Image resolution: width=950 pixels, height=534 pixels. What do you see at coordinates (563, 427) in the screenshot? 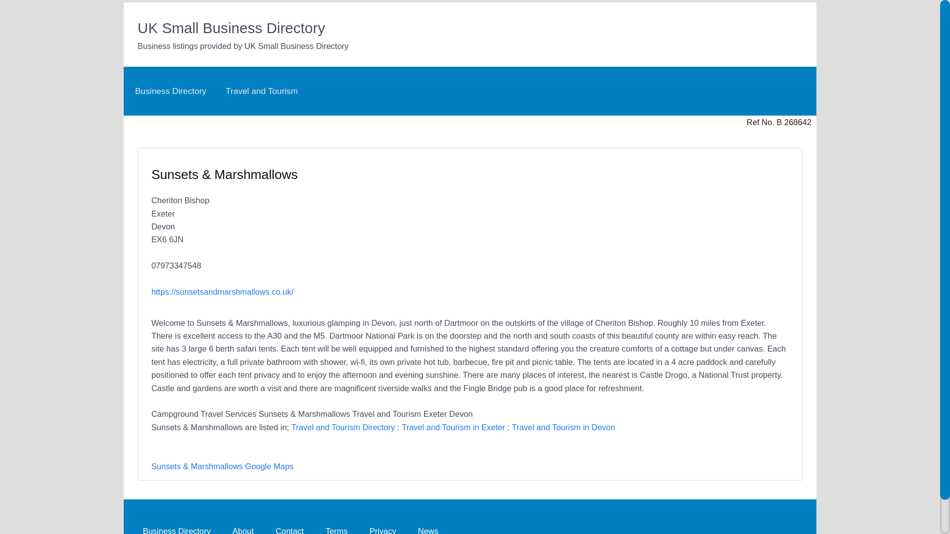
I see `Travel and Tourism in Devon` at bounding box center [563, 427].